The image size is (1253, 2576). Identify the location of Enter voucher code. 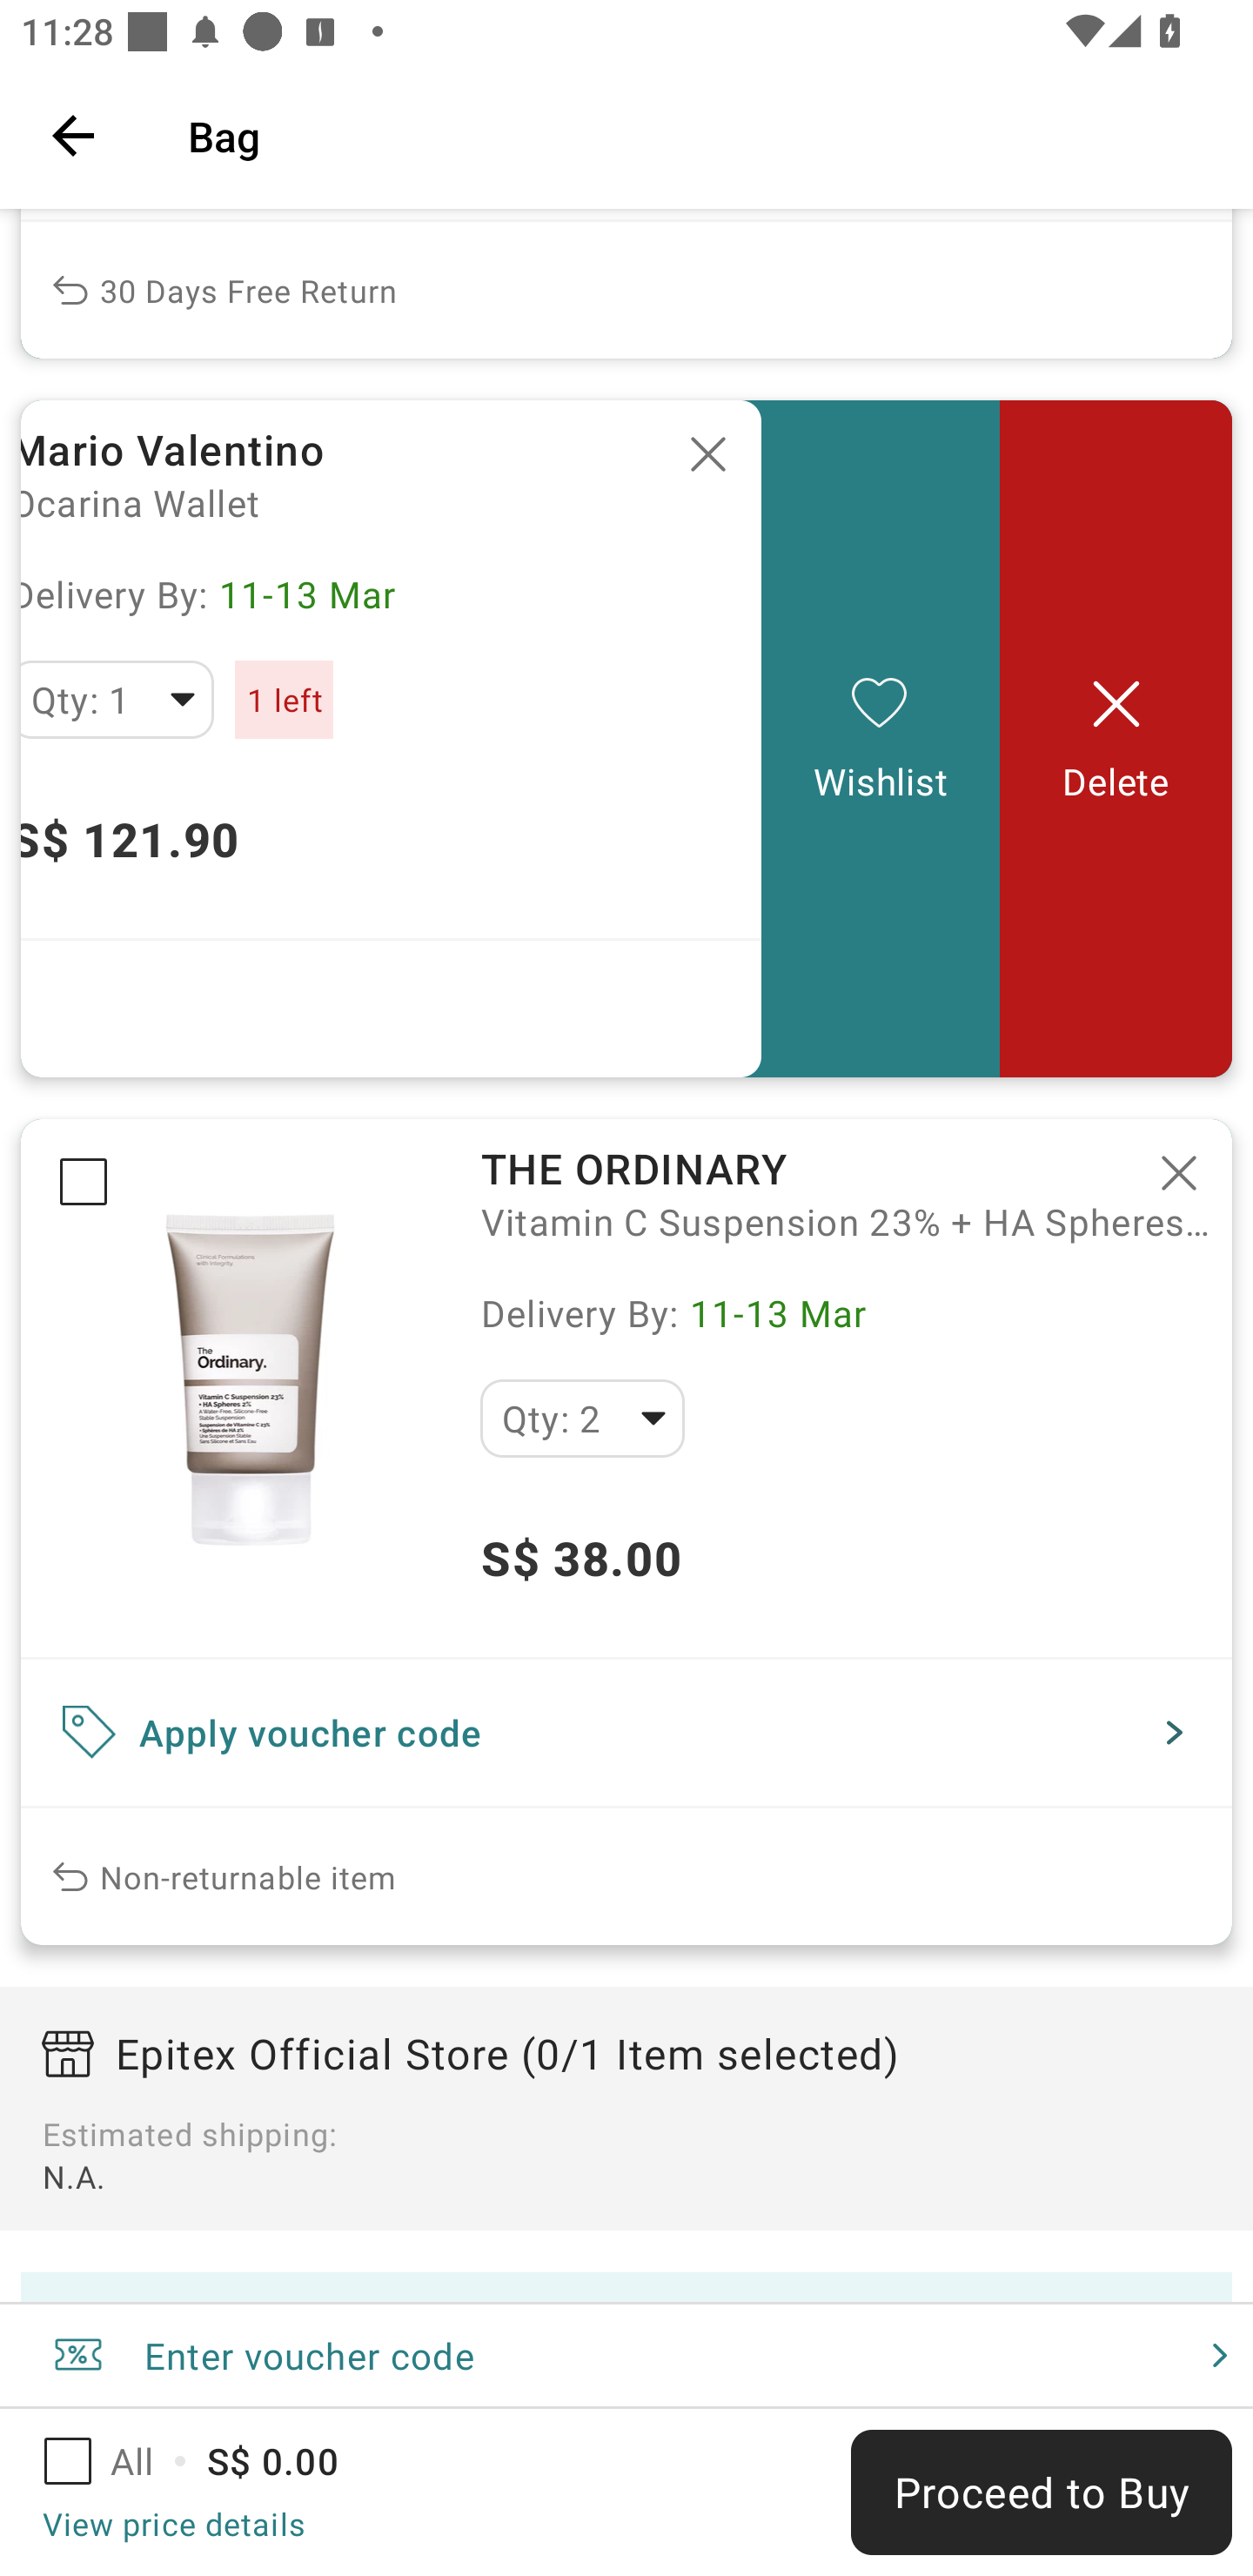
(626, 2355).